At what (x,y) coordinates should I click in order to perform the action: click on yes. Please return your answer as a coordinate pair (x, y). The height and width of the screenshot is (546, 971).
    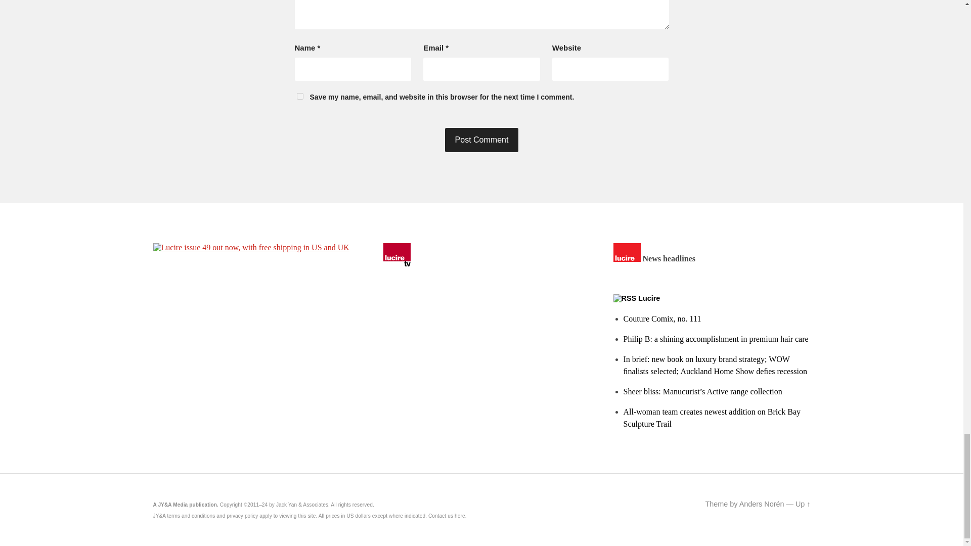
    Looking at the image, I should click on (299, 96).